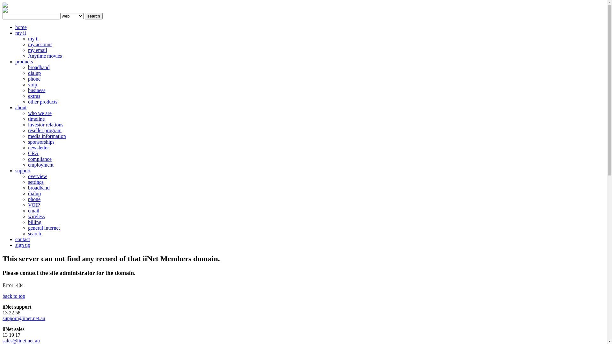 This screenshot has height=344, width=612. What do you see at coordinates (23, 245) in the screenshot?
I see `sign up` at bounding box center [23, 245].